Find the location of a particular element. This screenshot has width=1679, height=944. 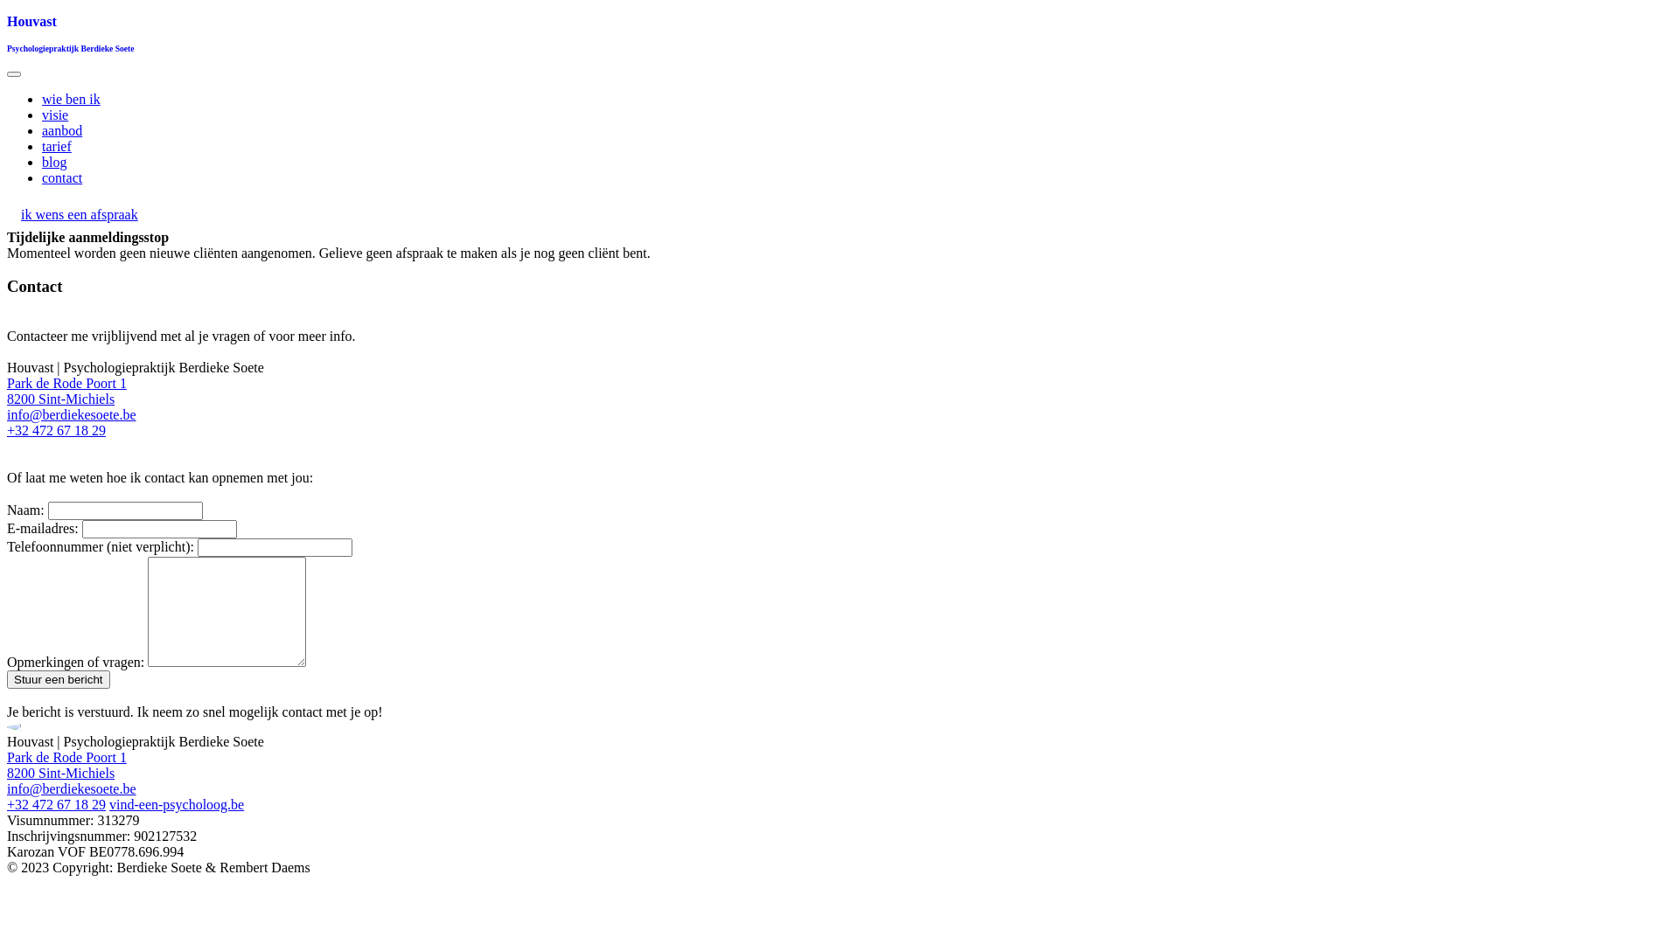

tarief is located at coordinates (57, 147).